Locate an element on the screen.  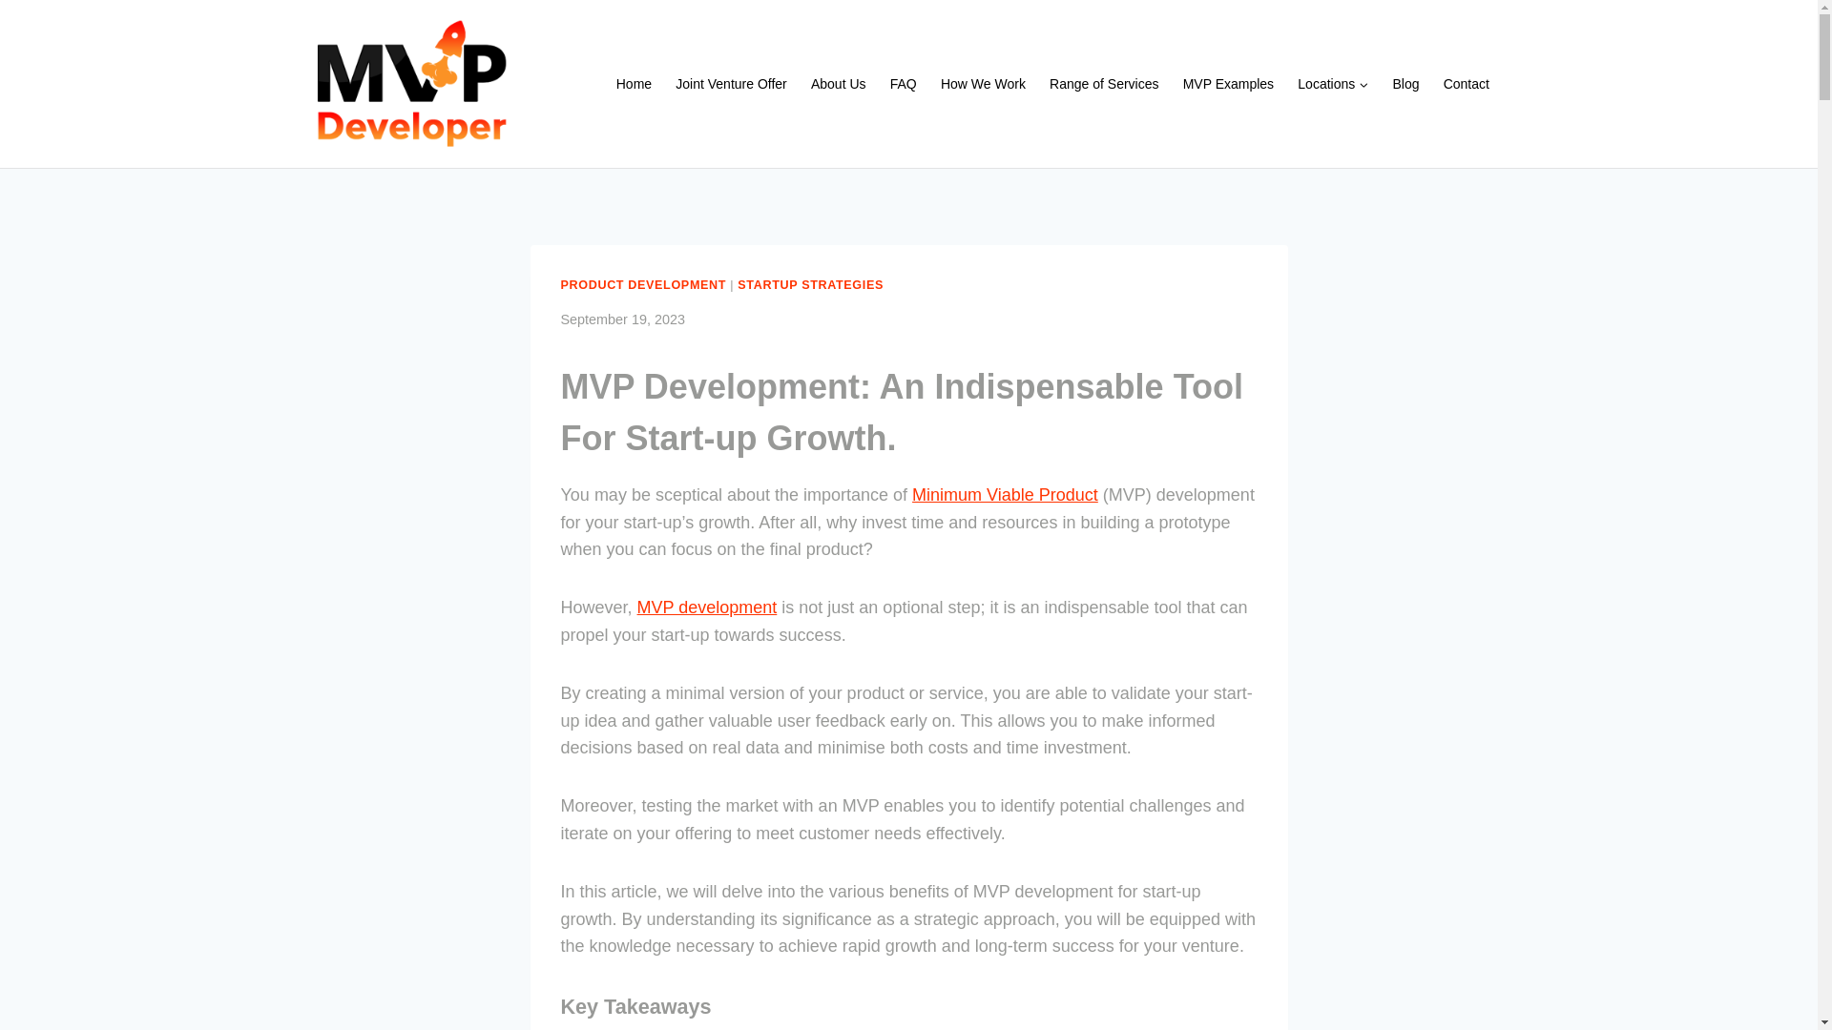
Locations is located at coordinates (1333, 84).